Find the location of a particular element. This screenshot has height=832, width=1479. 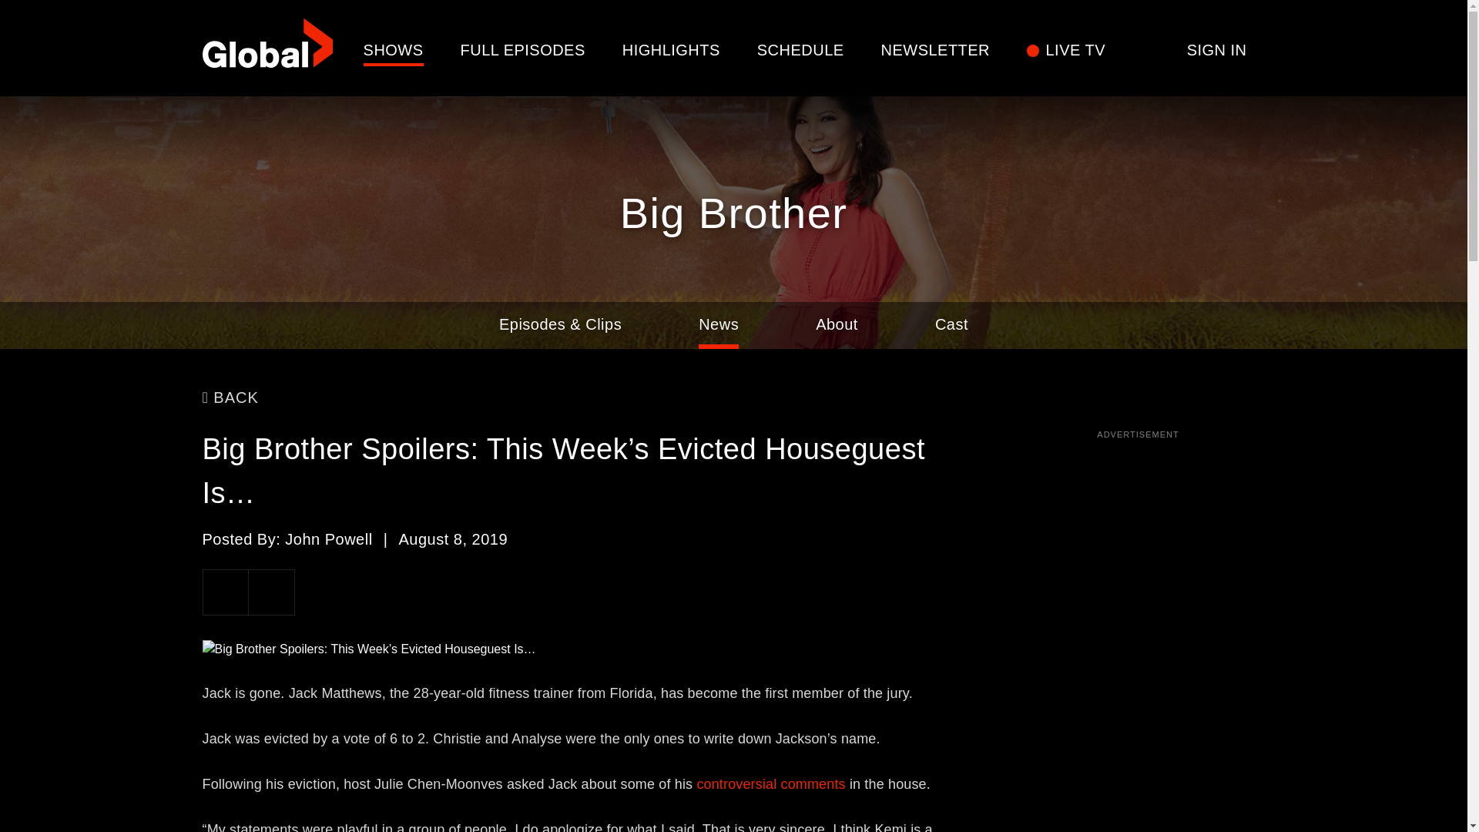

BACK is located at coordinates (230, 398).